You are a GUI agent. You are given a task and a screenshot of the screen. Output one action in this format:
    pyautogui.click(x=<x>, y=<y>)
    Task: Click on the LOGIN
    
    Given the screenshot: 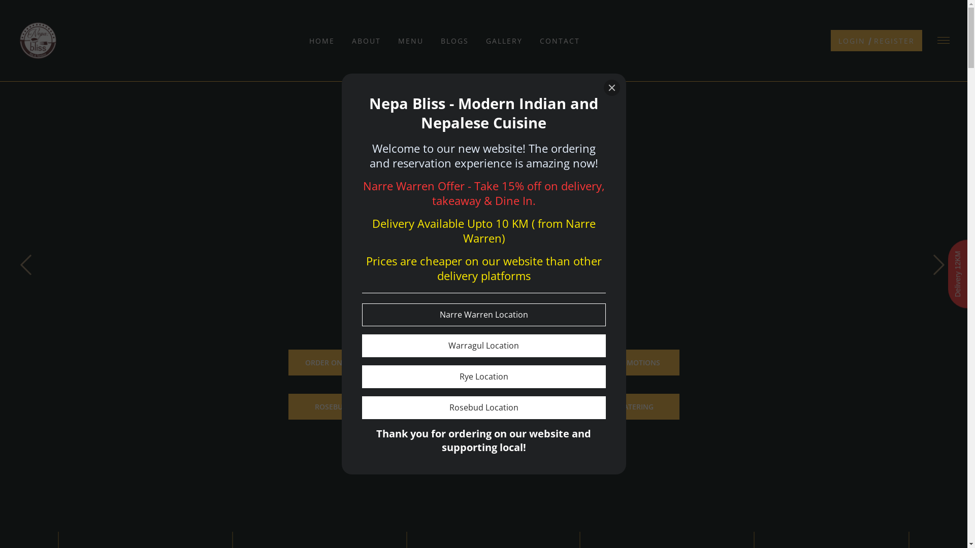 What is the action you would take?
    pyautogui.click(x=852, y=41)
    